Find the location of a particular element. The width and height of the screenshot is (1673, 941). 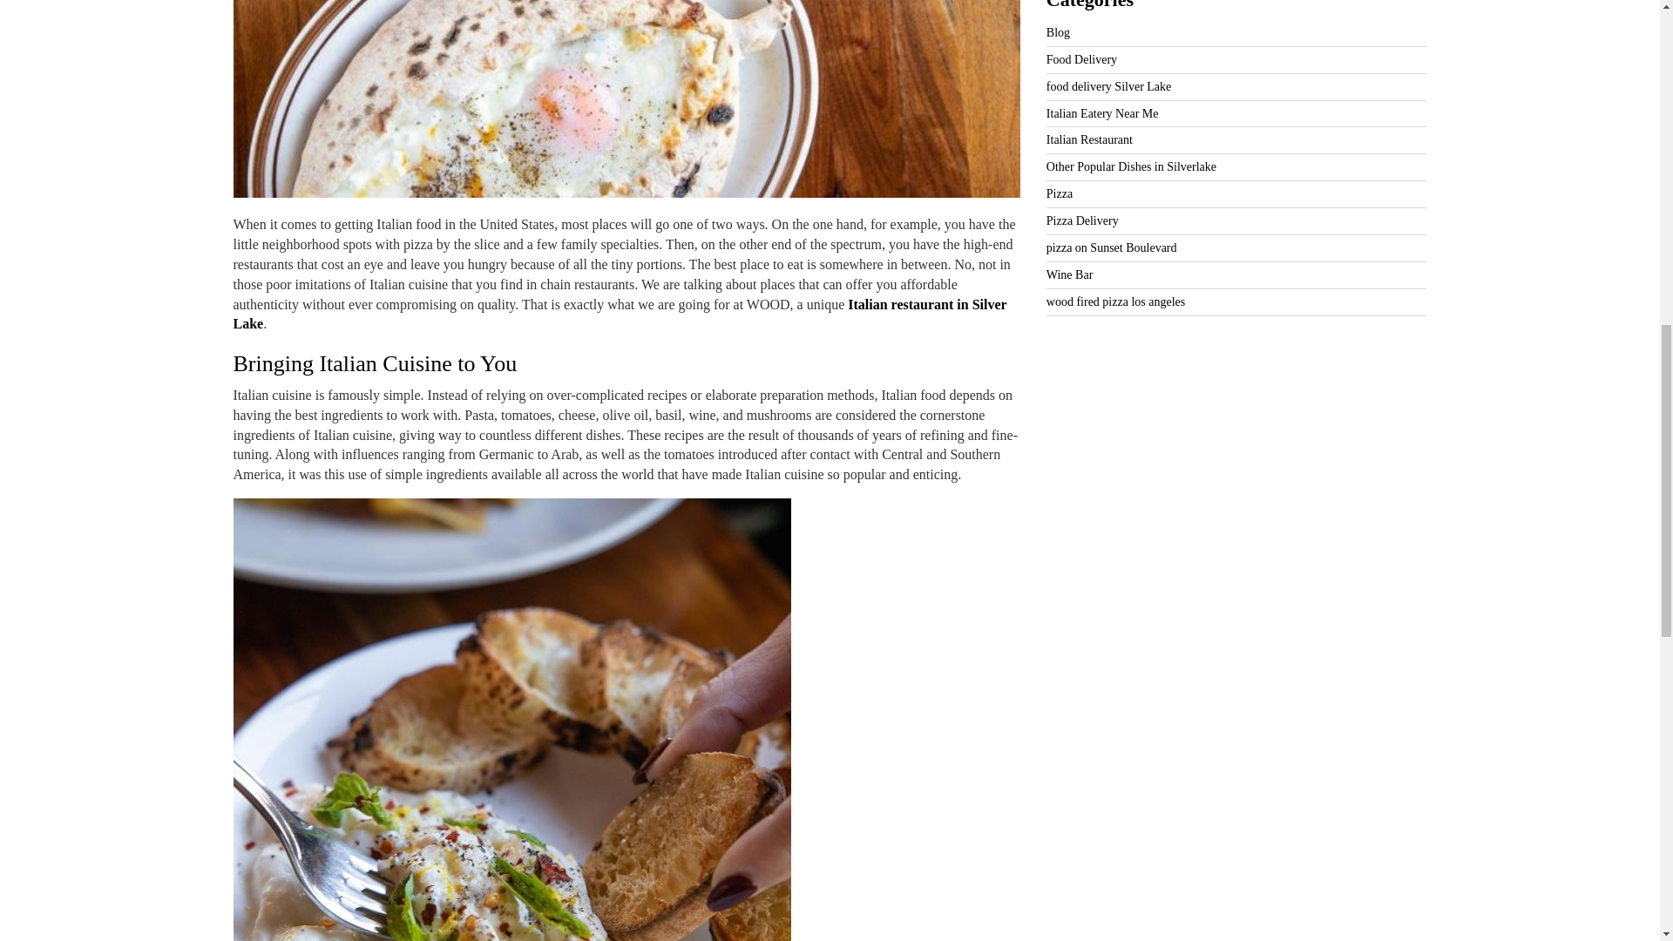

Italian Restaurant is located at coordinates (1089, 139).